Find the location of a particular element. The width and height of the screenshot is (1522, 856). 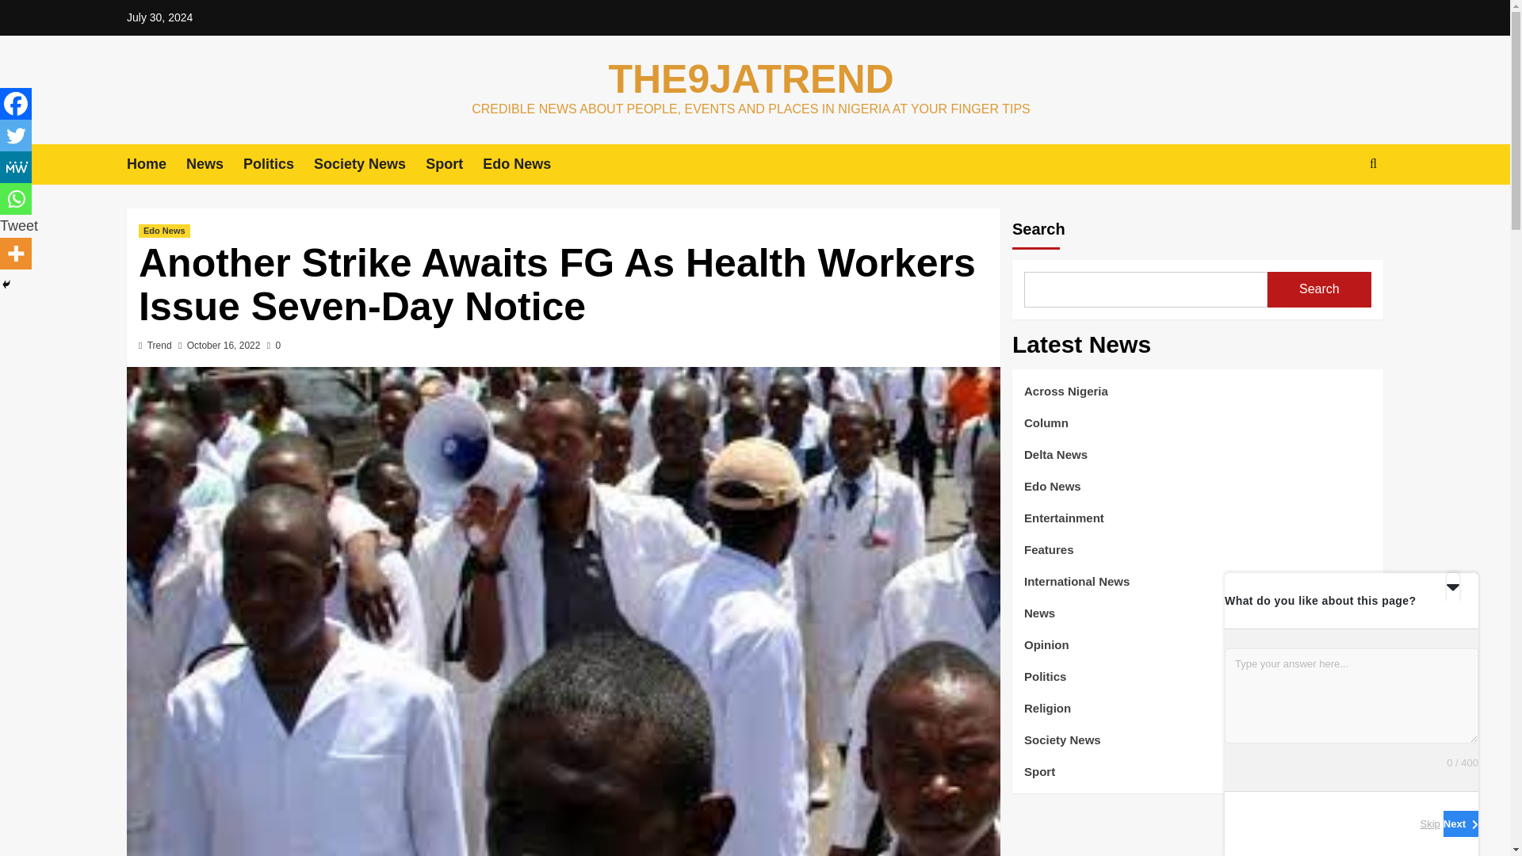

Facebook is located at coordinates (16, 104).